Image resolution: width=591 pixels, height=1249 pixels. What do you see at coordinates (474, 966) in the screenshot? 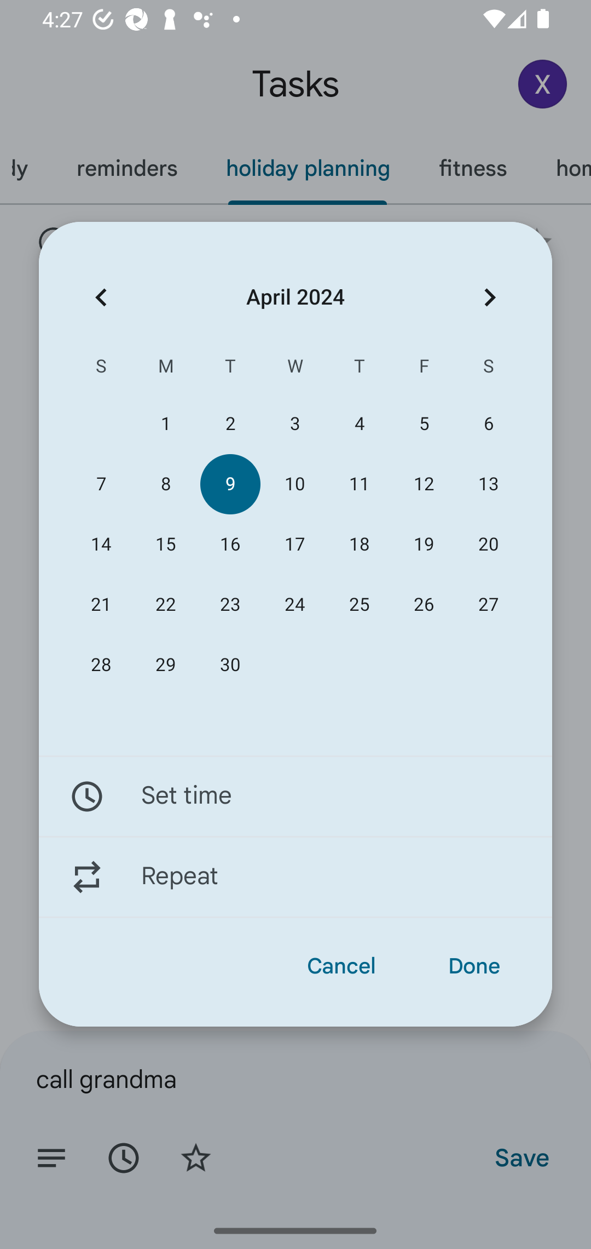
I see `Done` at bounding box center [474, 966].